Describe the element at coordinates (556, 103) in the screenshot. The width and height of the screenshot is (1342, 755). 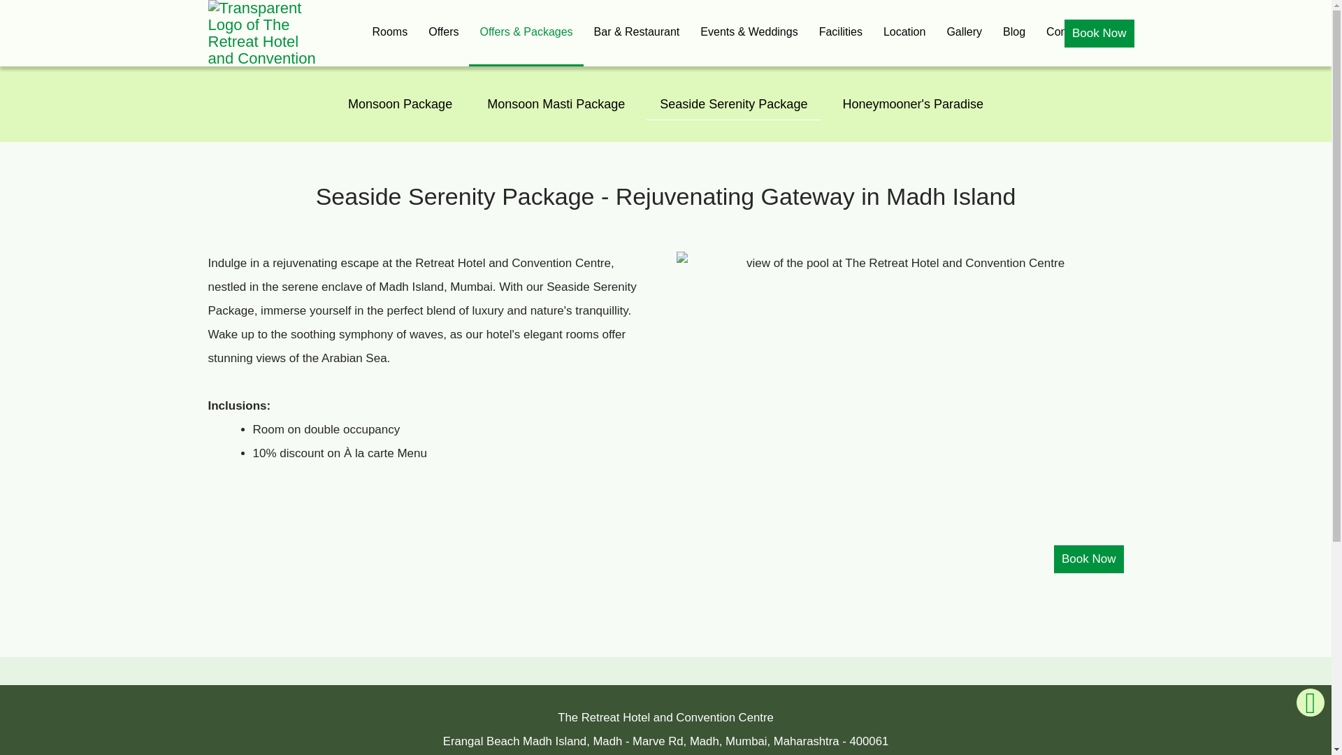
I see `Monsoon Masti Package` at that location.